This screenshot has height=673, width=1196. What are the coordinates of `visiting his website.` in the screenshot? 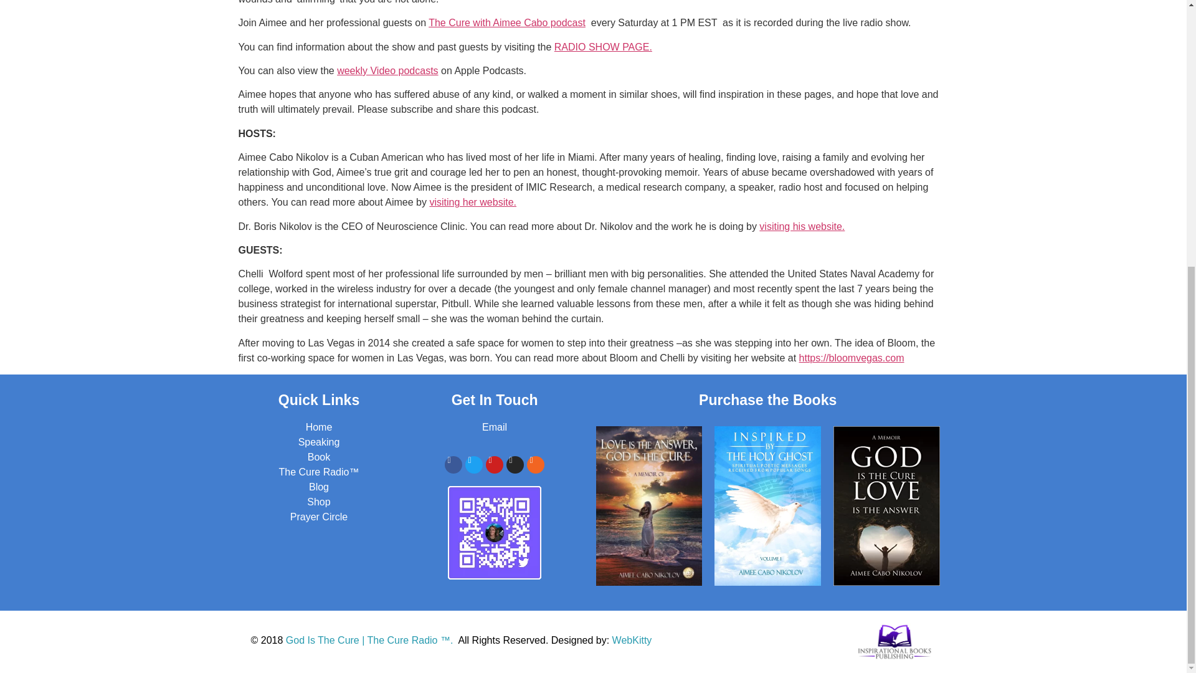 It's located at (802, 226).